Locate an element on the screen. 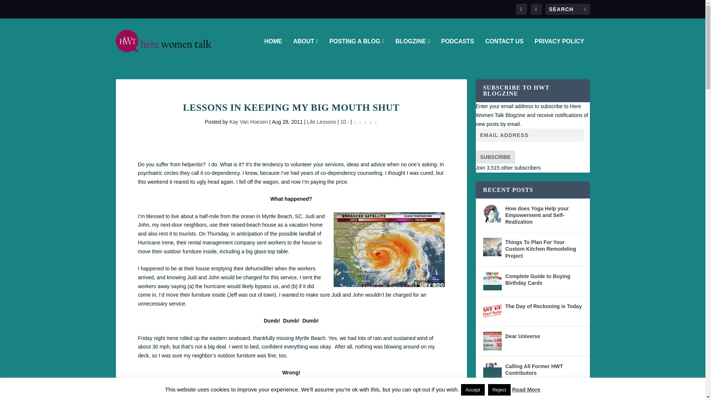 The height and width of the screenshot is (400, 711). Posts by Kay Van Hoesen is located at coordinates (248, 121).